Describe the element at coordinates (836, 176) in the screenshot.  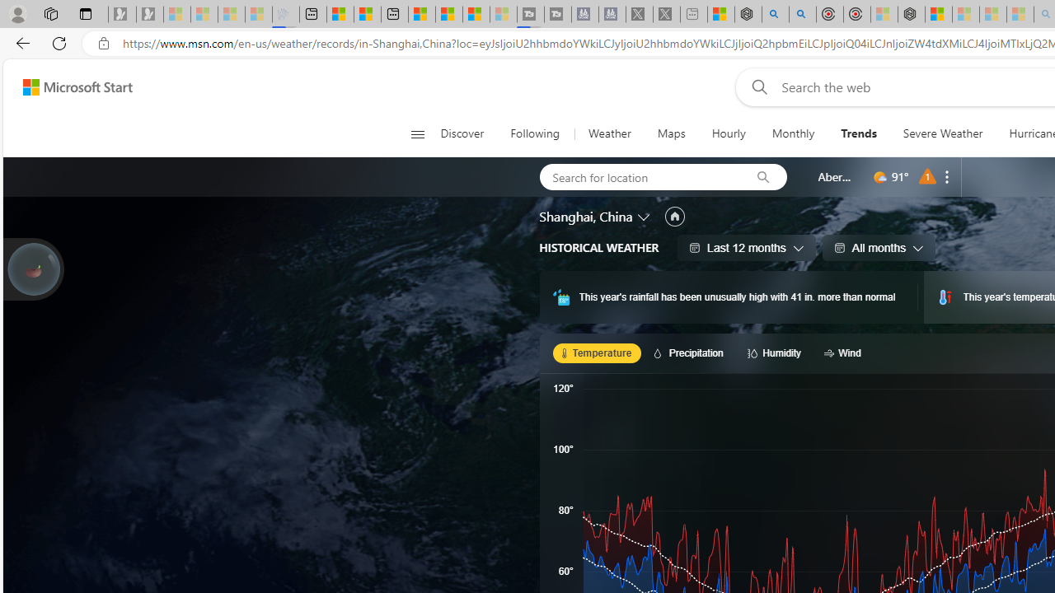
I see `Aberdeen` at that location.